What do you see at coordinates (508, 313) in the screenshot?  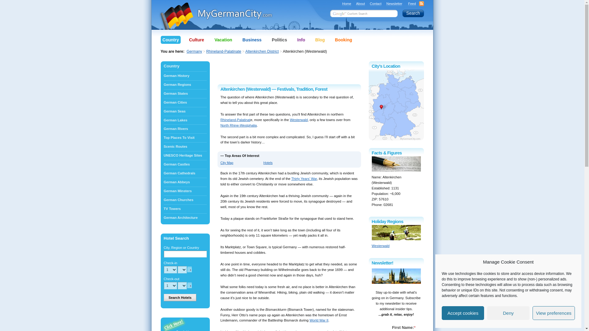 I see `Deny` at bounding box center [508, 313].